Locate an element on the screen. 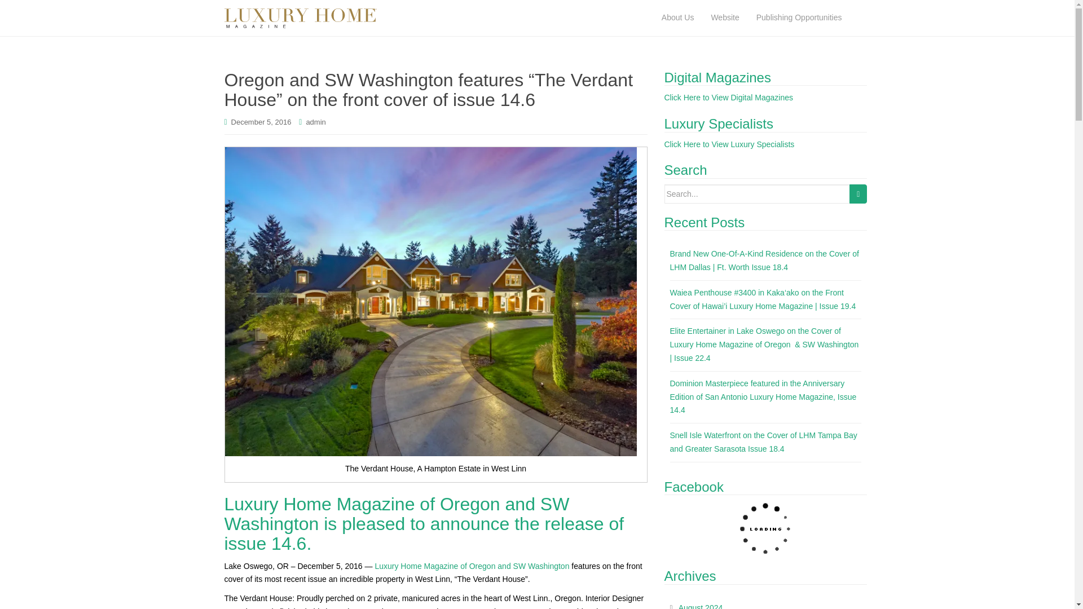 This screenshot has width=1083, height=609. December 5, 2016 is located at coordinates (261, 122).